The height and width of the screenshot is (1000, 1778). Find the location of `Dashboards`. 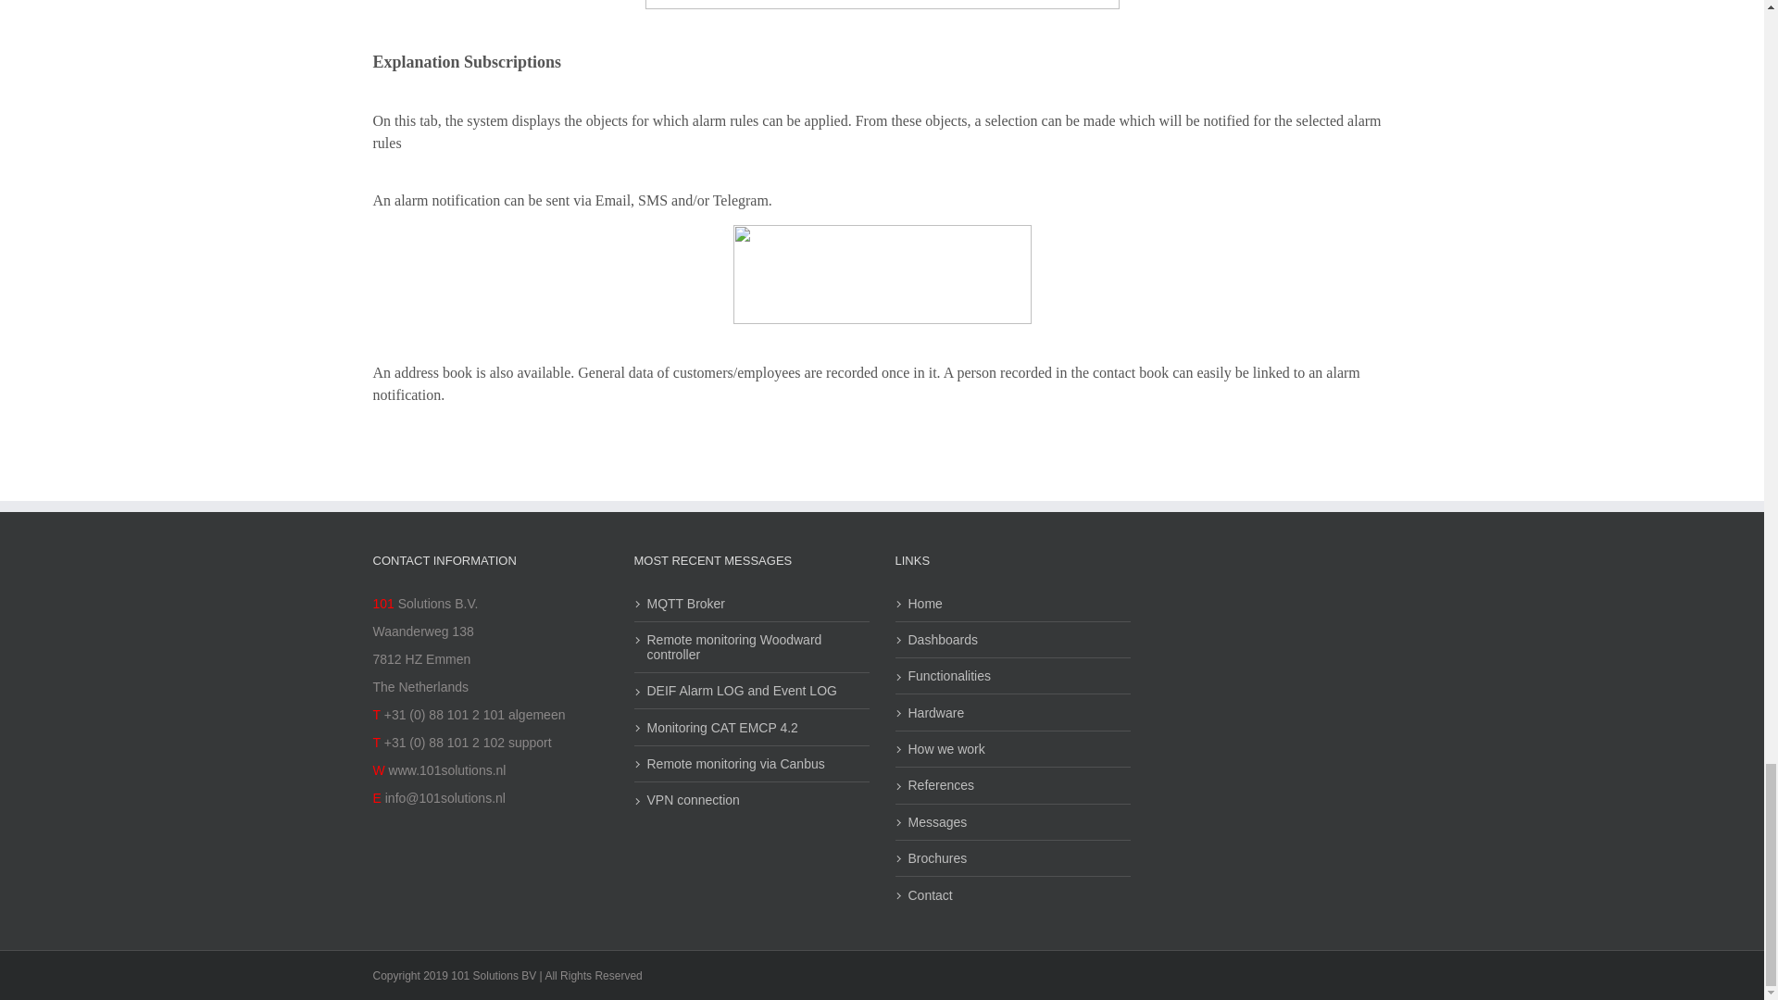

Dashboards is located at coordinates (1011, 639).